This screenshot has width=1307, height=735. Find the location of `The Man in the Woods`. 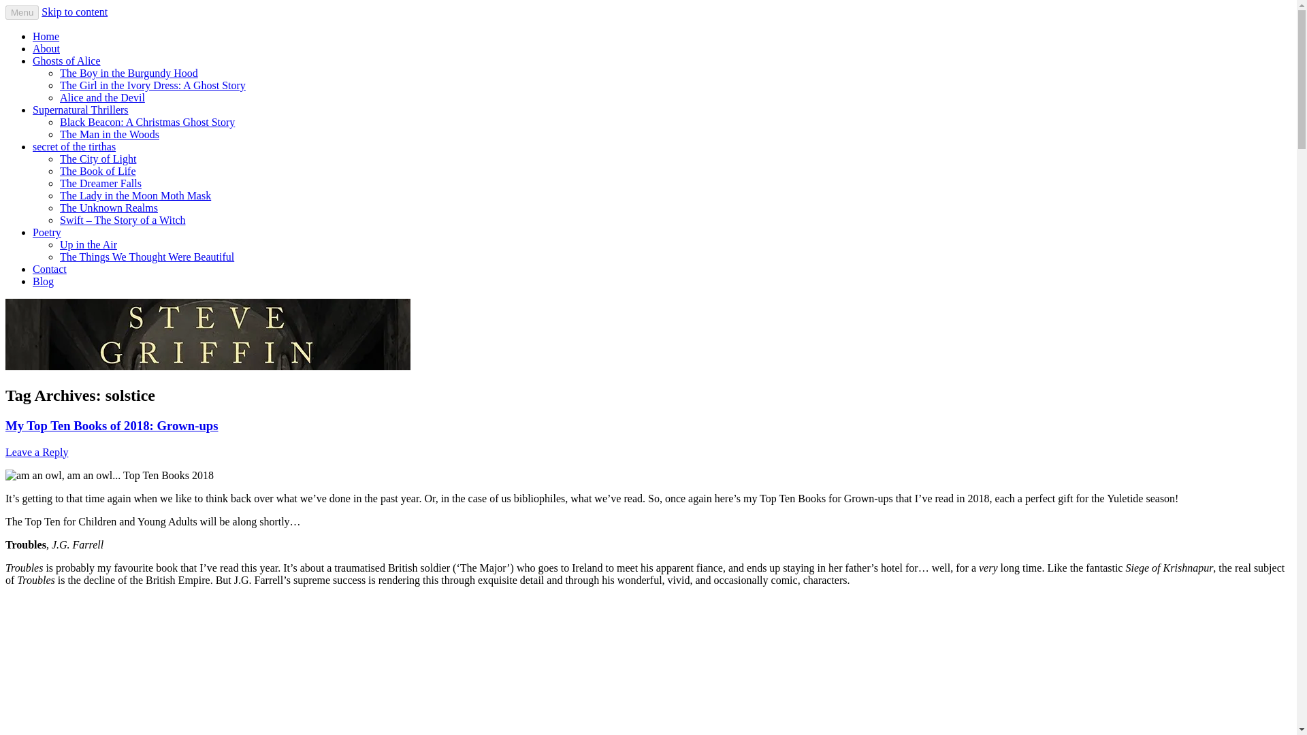

The Man in the Woods is located at coordinates (110, 135).